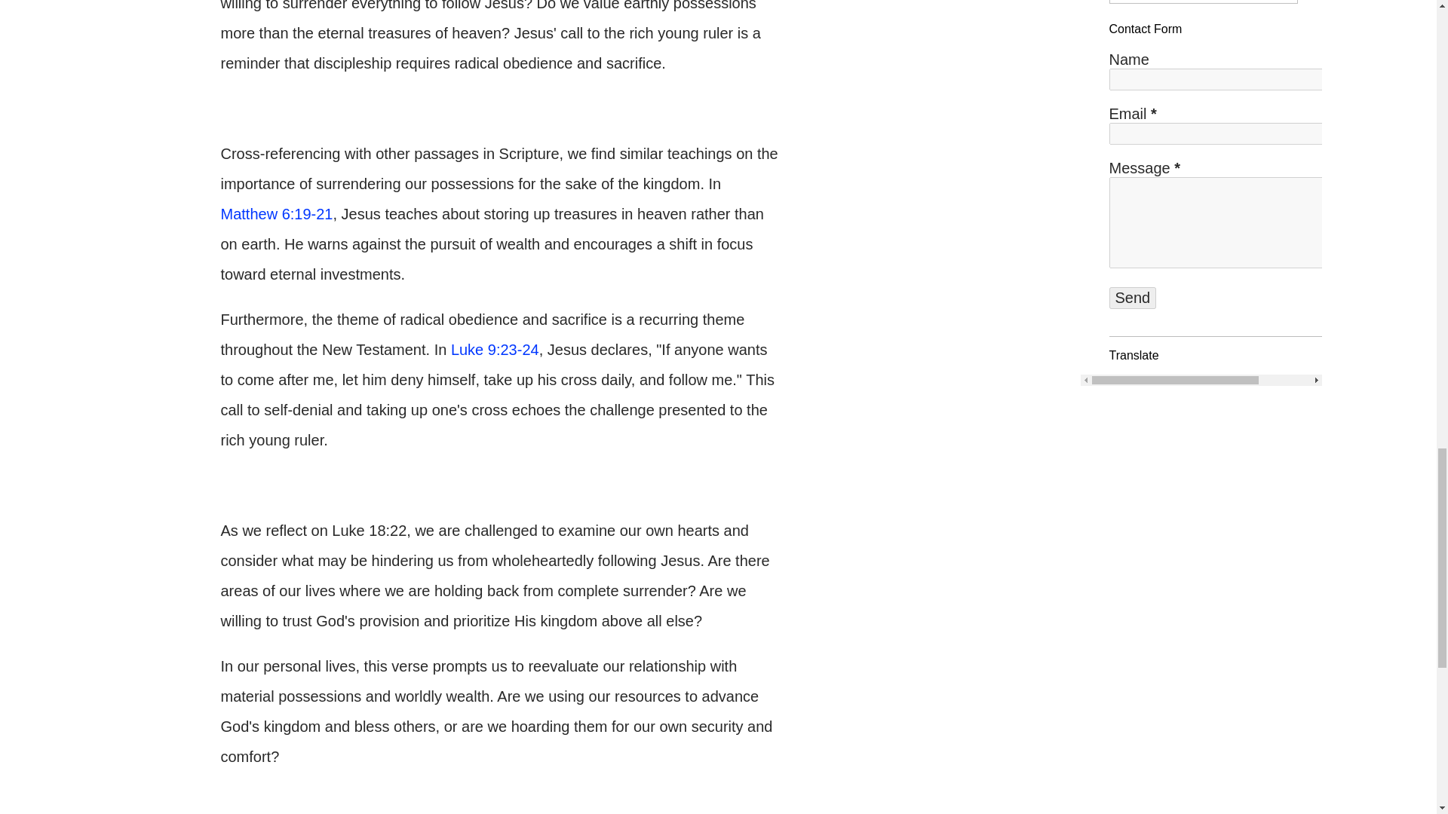  I want to click on Send, so click(1132, 298).